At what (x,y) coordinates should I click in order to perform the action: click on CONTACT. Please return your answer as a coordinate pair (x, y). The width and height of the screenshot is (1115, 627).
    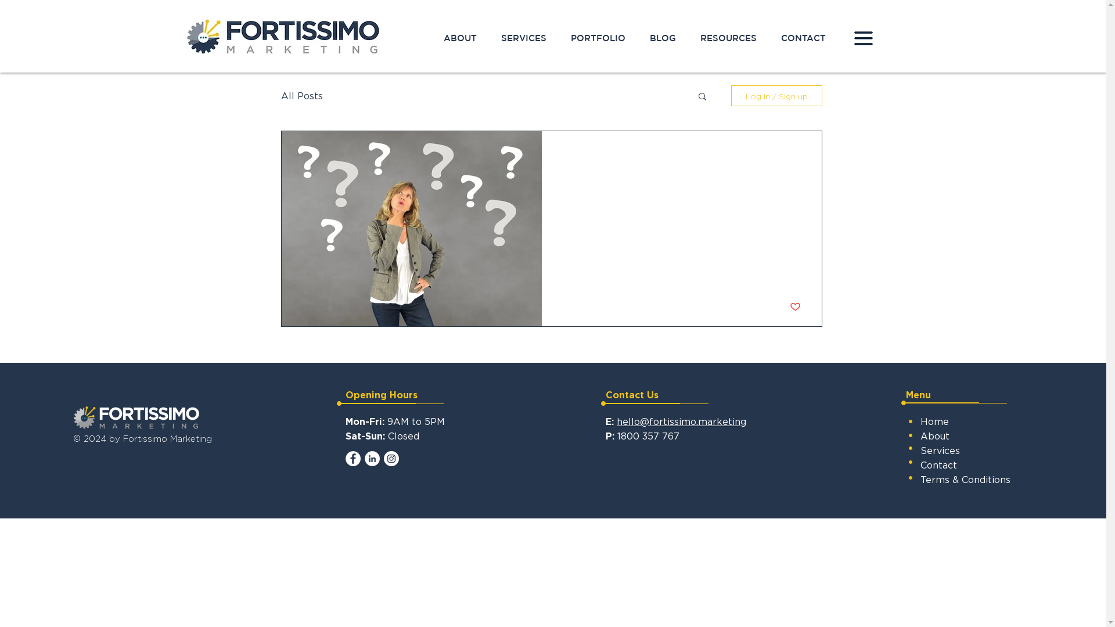
    Looking at the image, I should click on (804, 38).